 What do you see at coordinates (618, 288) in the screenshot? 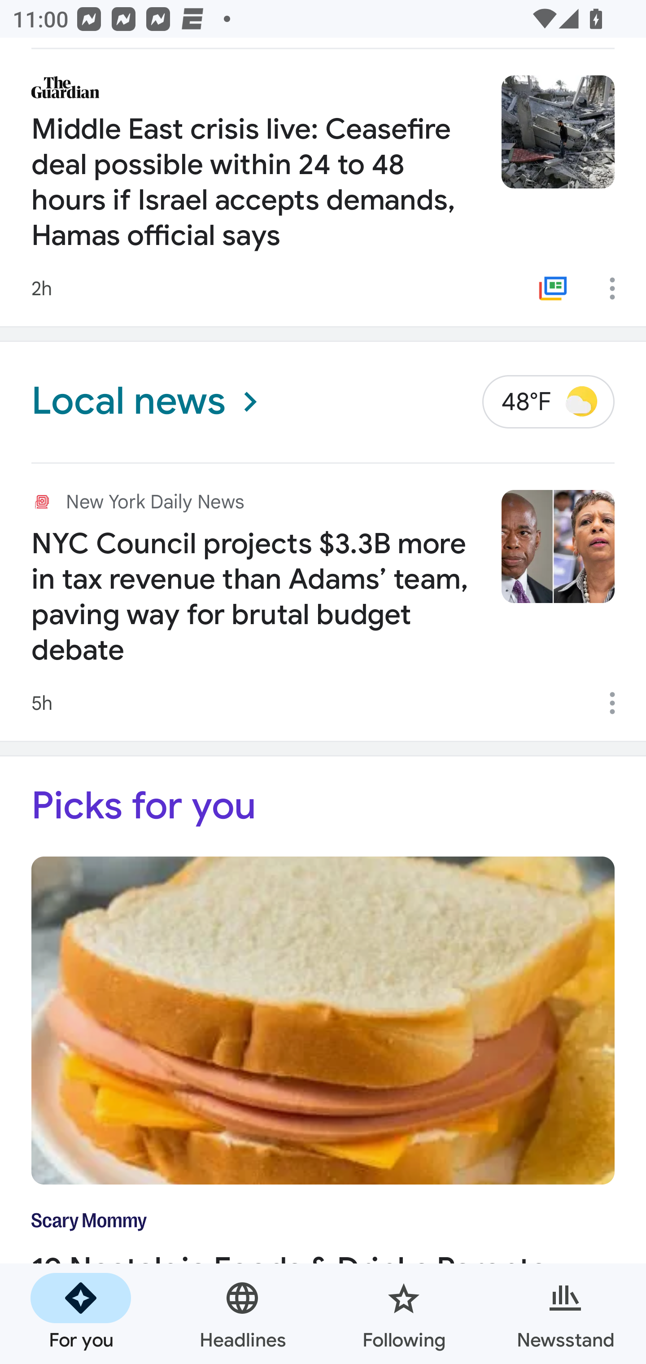
I see `More options` at bounding box center [618, 288].